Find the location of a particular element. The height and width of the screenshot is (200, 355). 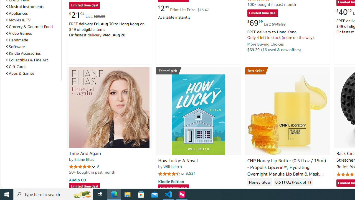

Kindle Accessories is located at coordinates (32, 53).